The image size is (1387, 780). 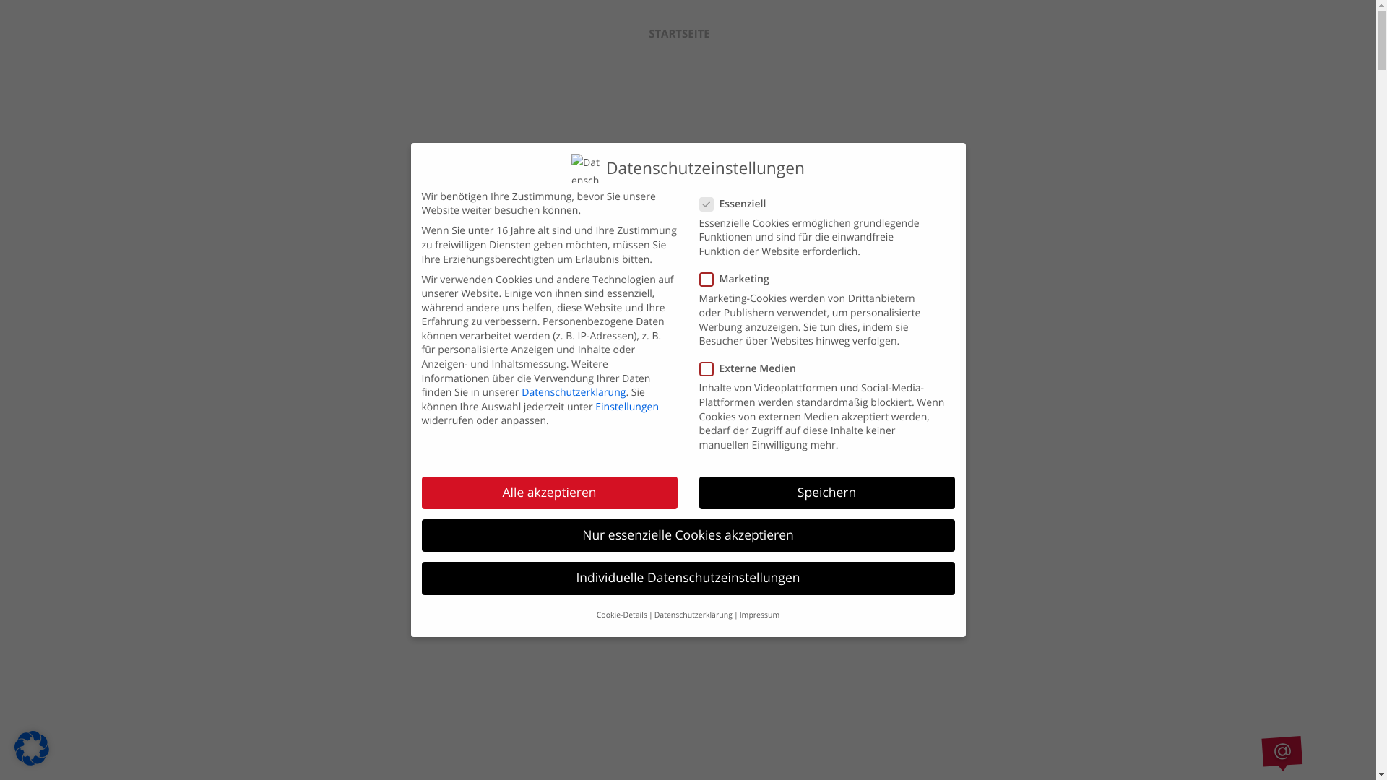 What do you see at coordinates (1088, 35) in the screenshot?
I see `GALERIE` at bounding box center [1088, 35].